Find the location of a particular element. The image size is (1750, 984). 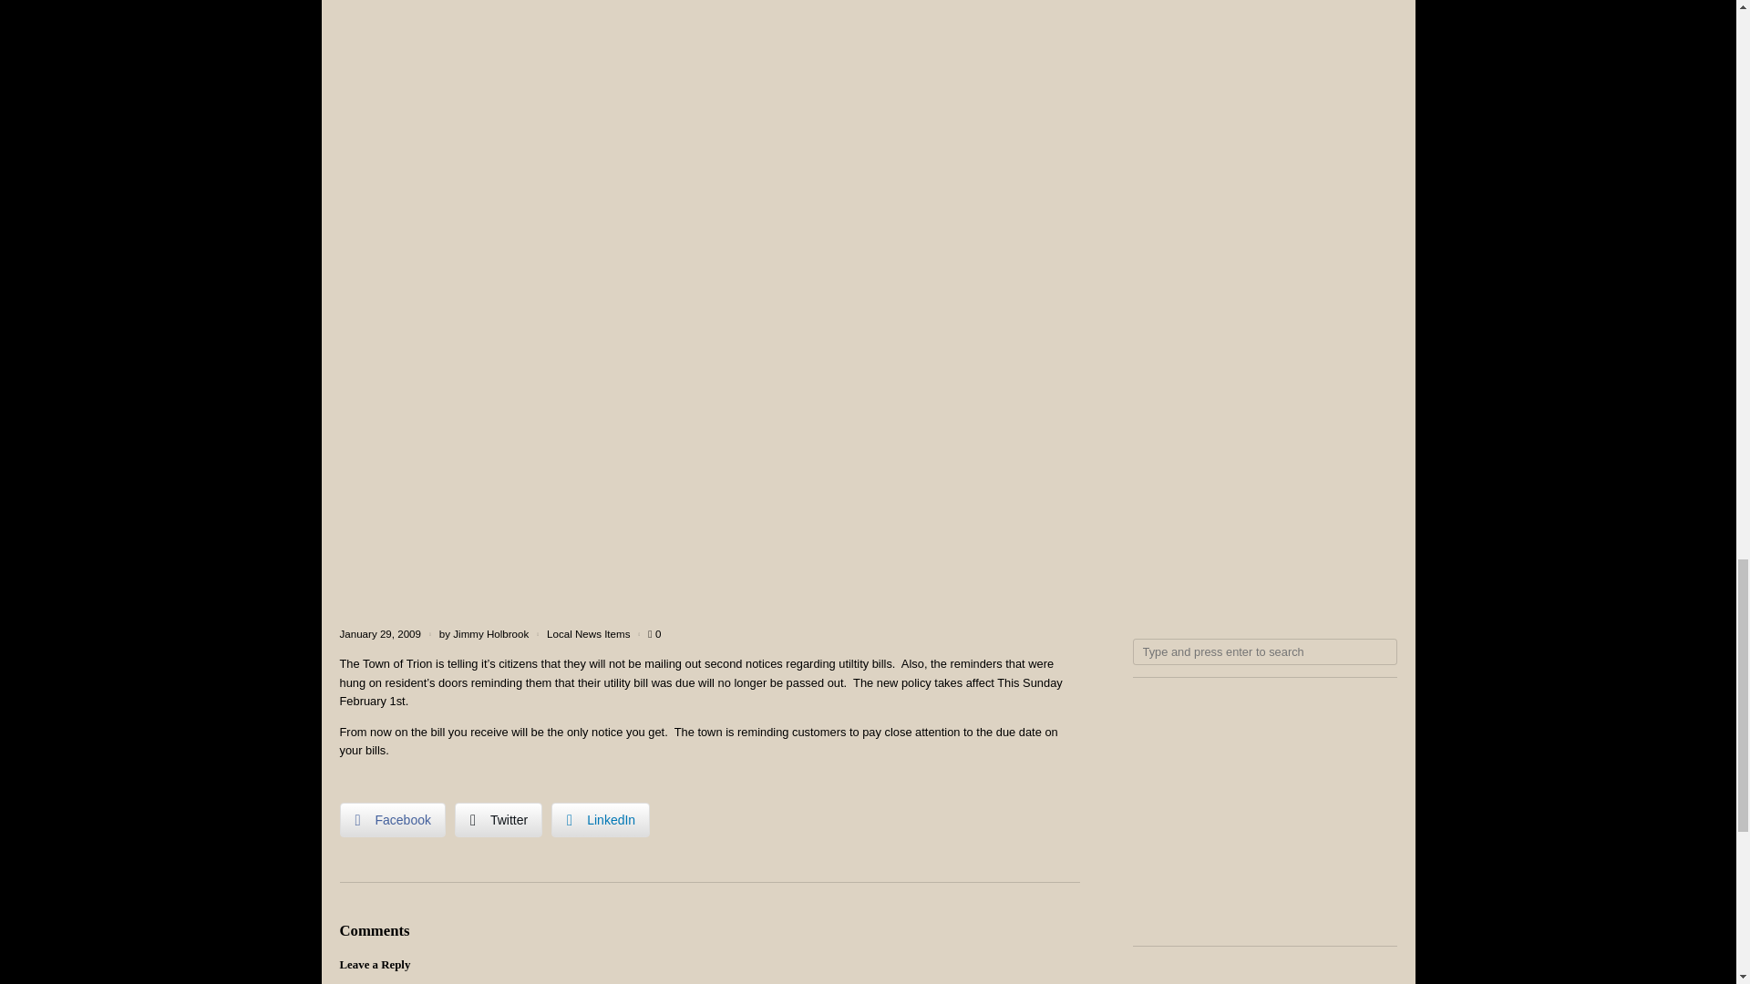

LinkedIn is located at coordinates (600, 820).